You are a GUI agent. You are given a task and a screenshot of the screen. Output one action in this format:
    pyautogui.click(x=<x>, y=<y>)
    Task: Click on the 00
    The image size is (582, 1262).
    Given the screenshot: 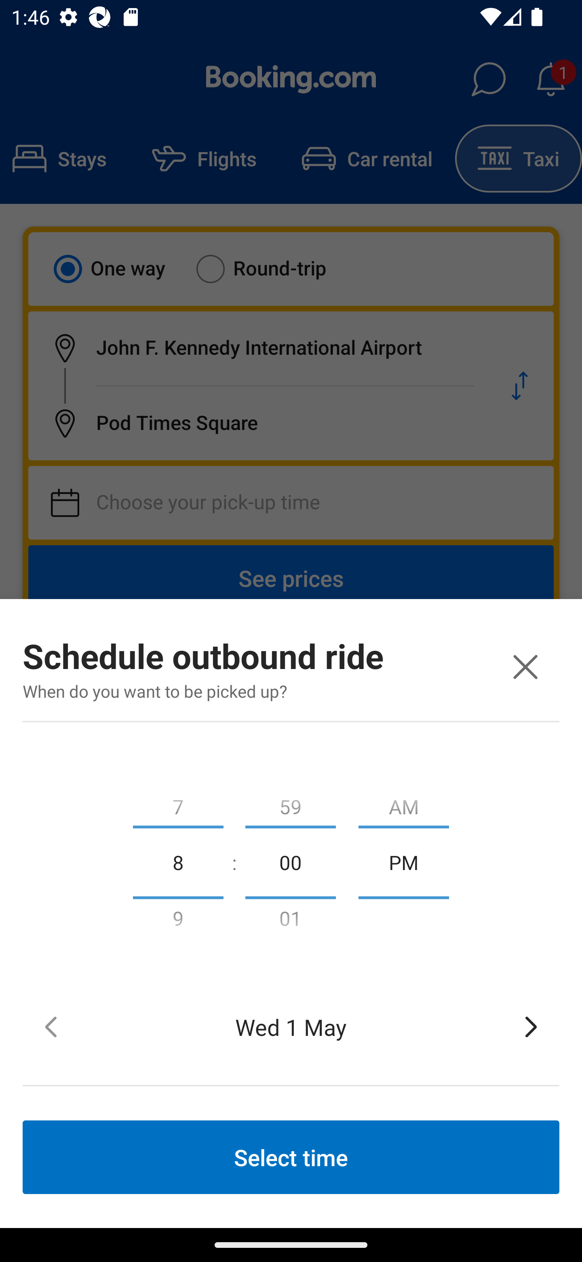 What is the action you would take?
    pyautogui.click(x=290, y=862)
    